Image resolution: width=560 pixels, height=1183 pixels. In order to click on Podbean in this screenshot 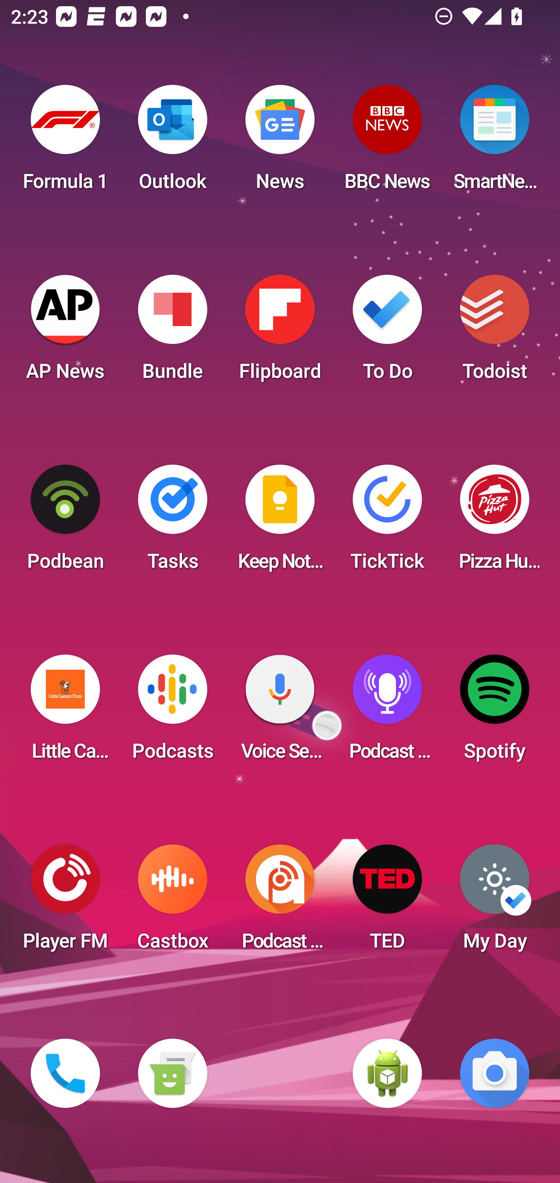, I will do `click(65, 522)`.